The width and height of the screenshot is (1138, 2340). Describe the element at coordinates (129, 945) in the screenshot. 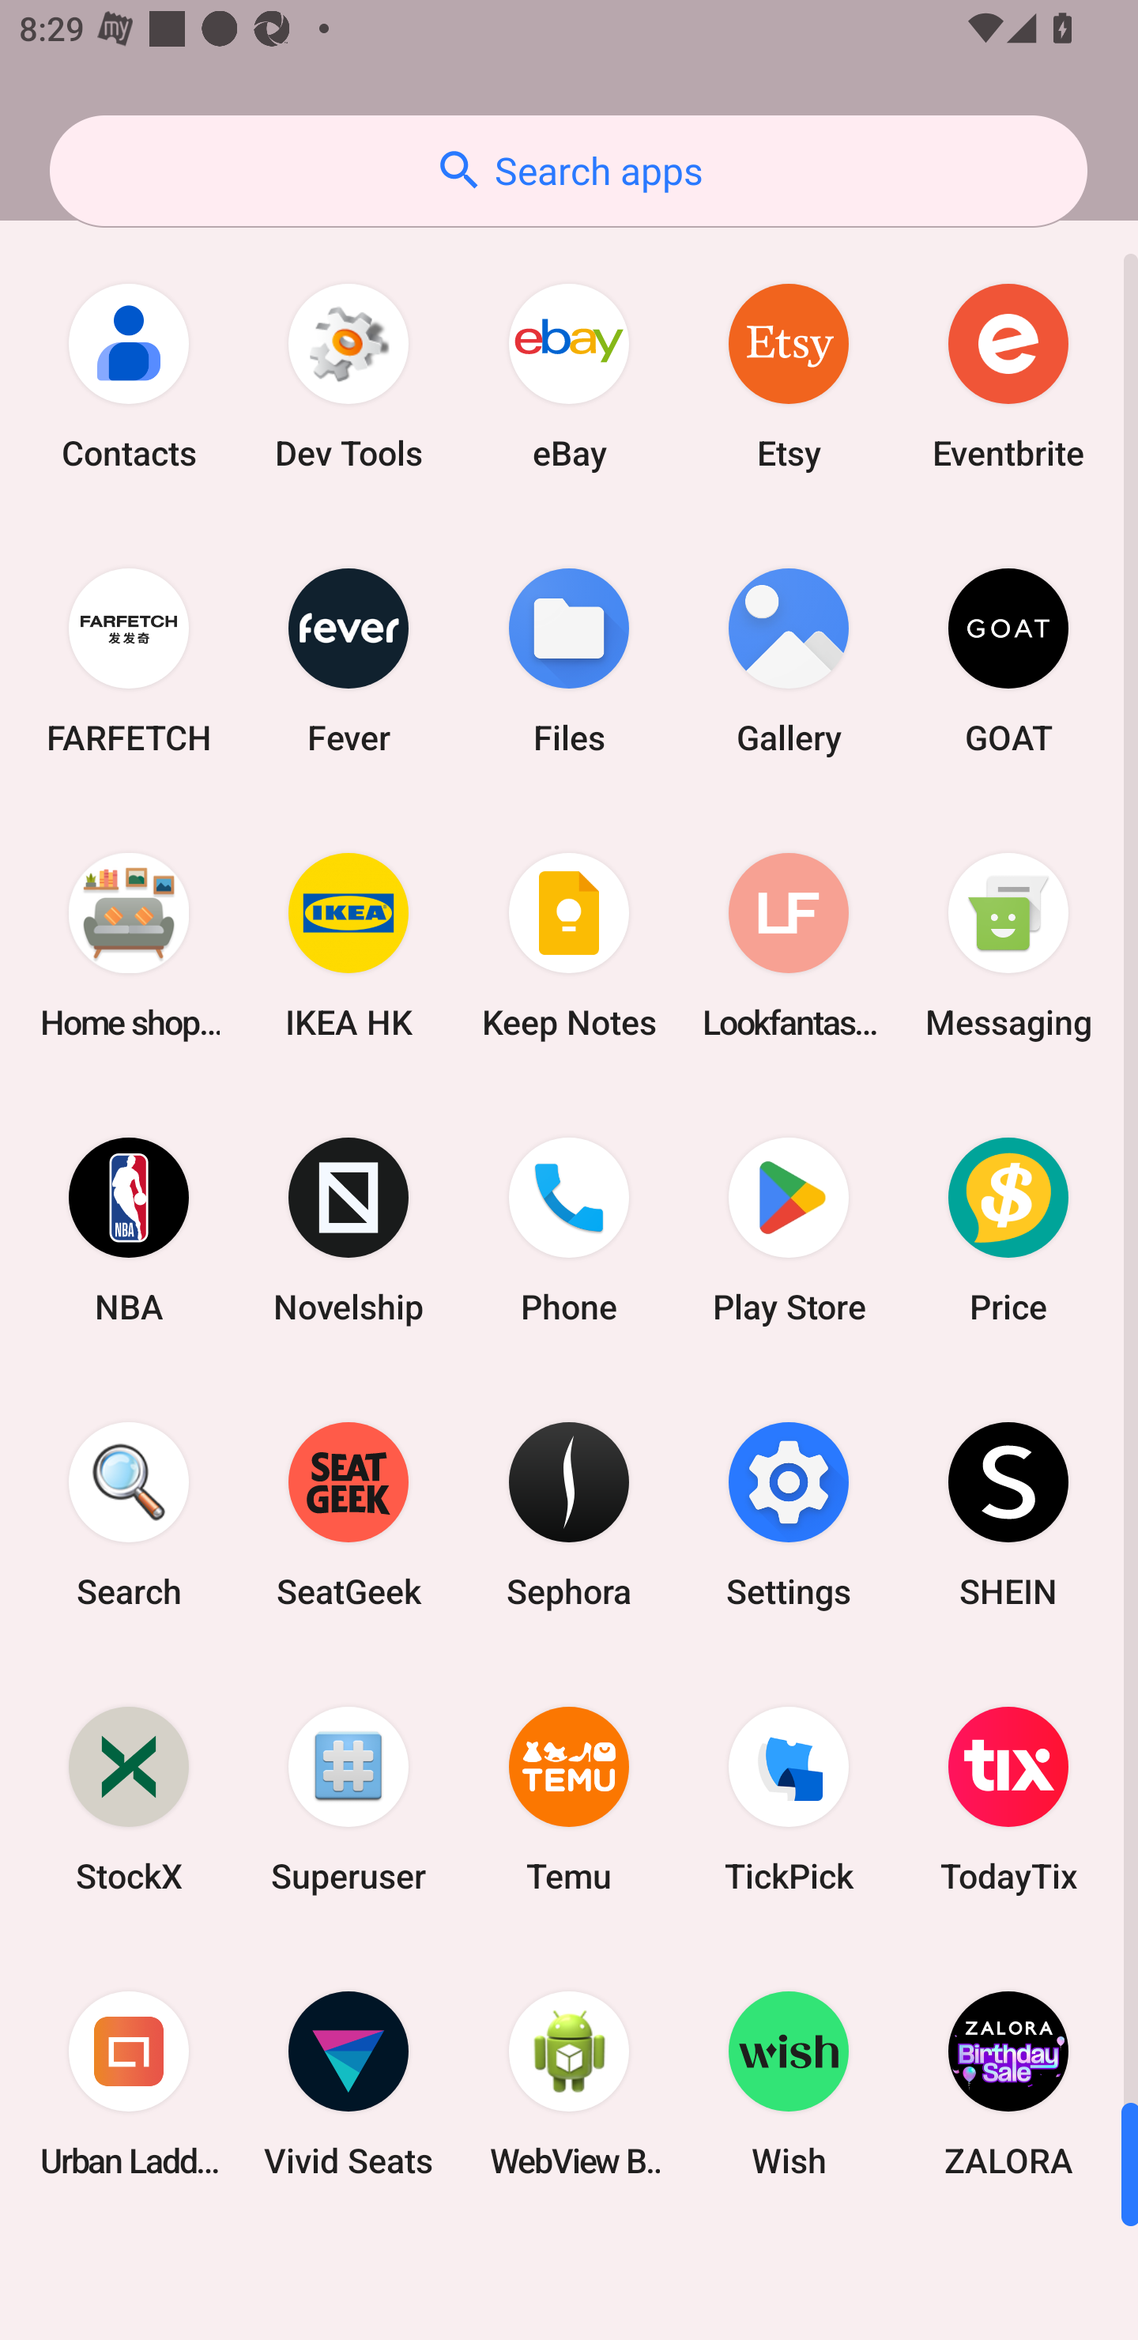

I see `Home shopping` at that location.